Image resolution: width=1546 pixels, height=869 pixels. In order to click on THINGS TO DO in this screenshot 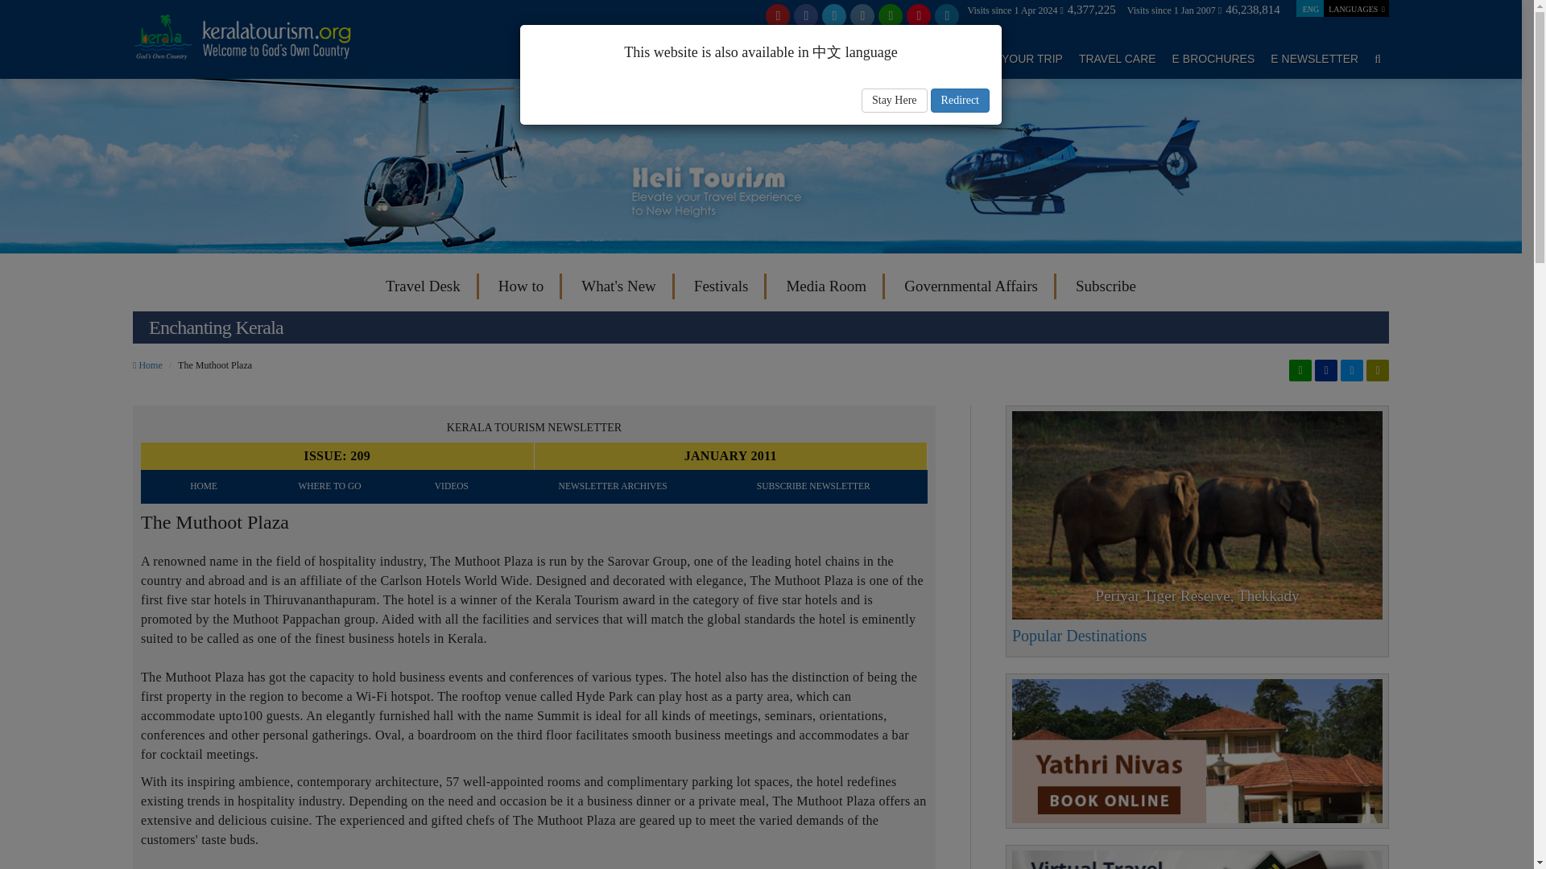, I will do `click(912, 58)`.